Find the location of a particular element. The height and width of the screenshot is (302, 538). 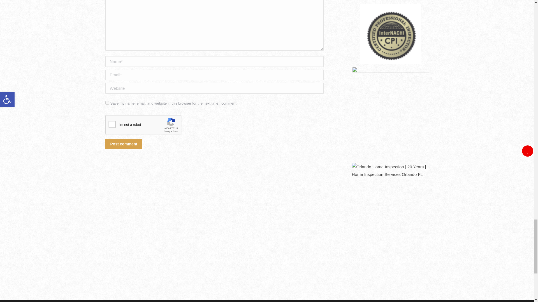

reCAPTCHA is located at coordinates (148, 126).